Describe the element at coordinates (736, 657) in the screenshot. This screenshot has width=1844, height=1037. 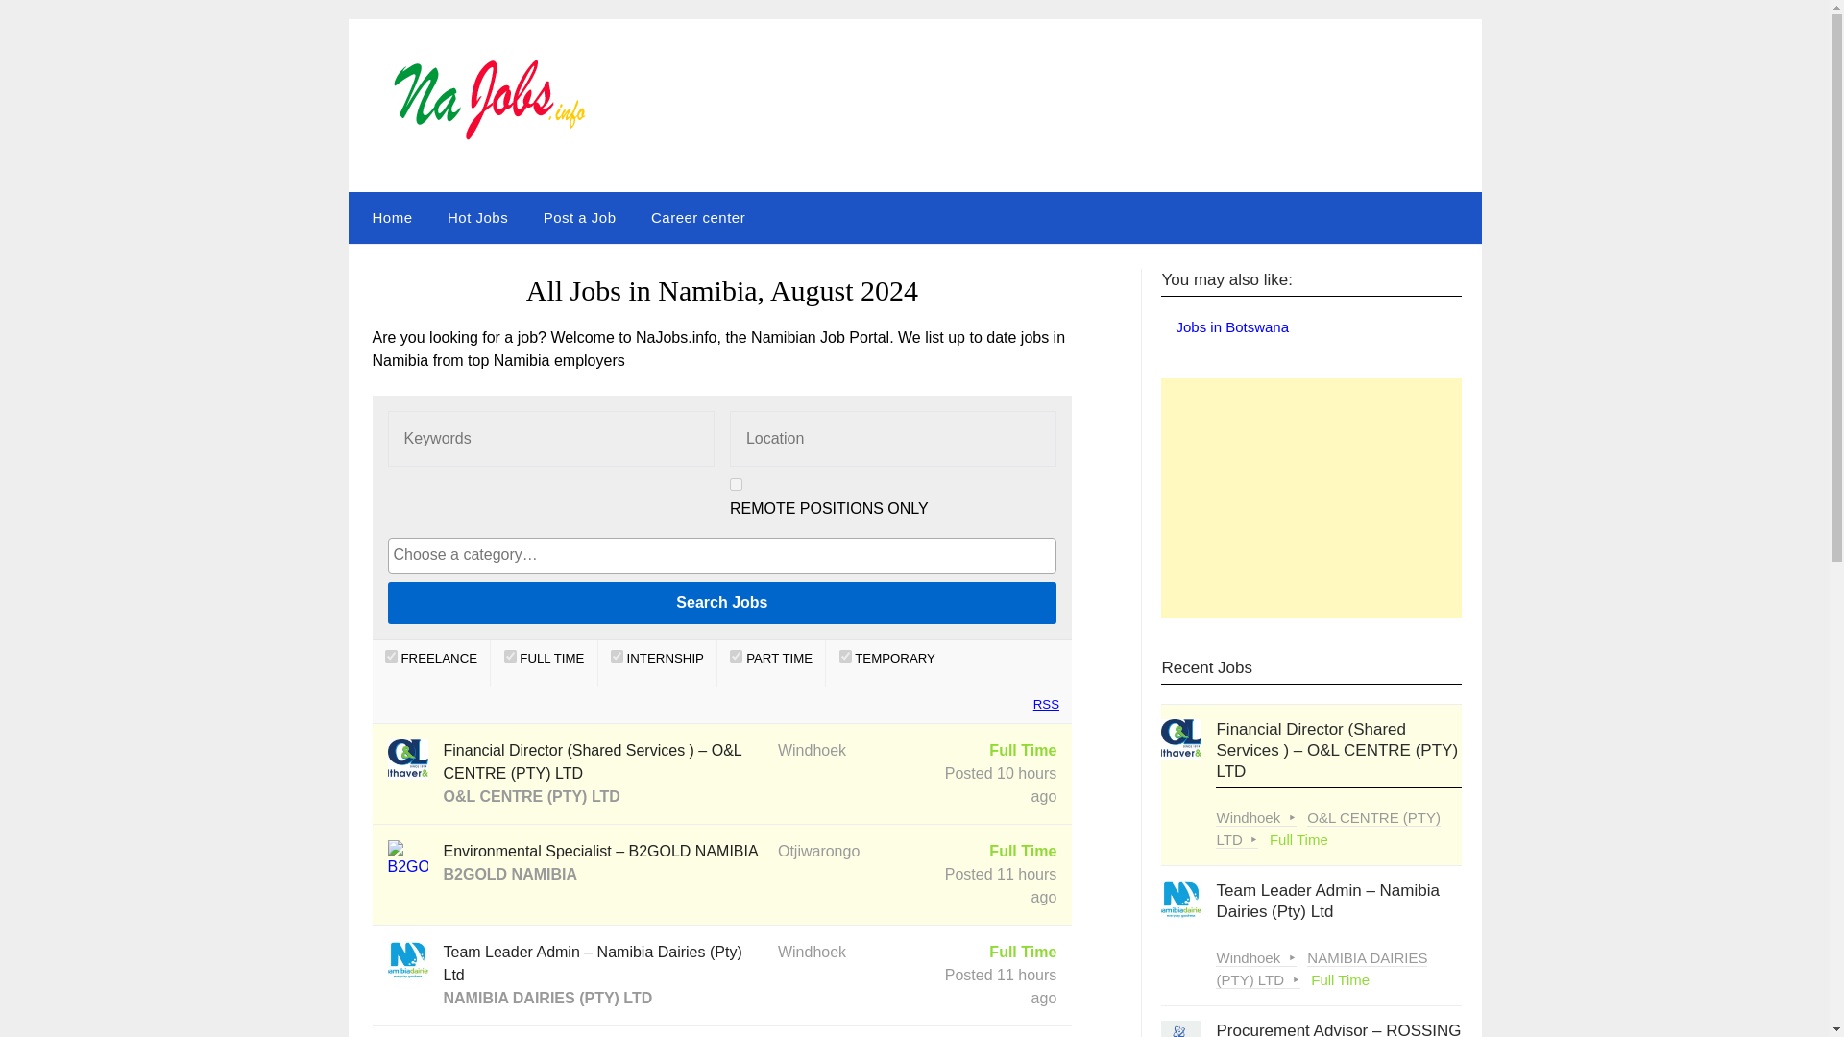
I see `part-time` at that location.